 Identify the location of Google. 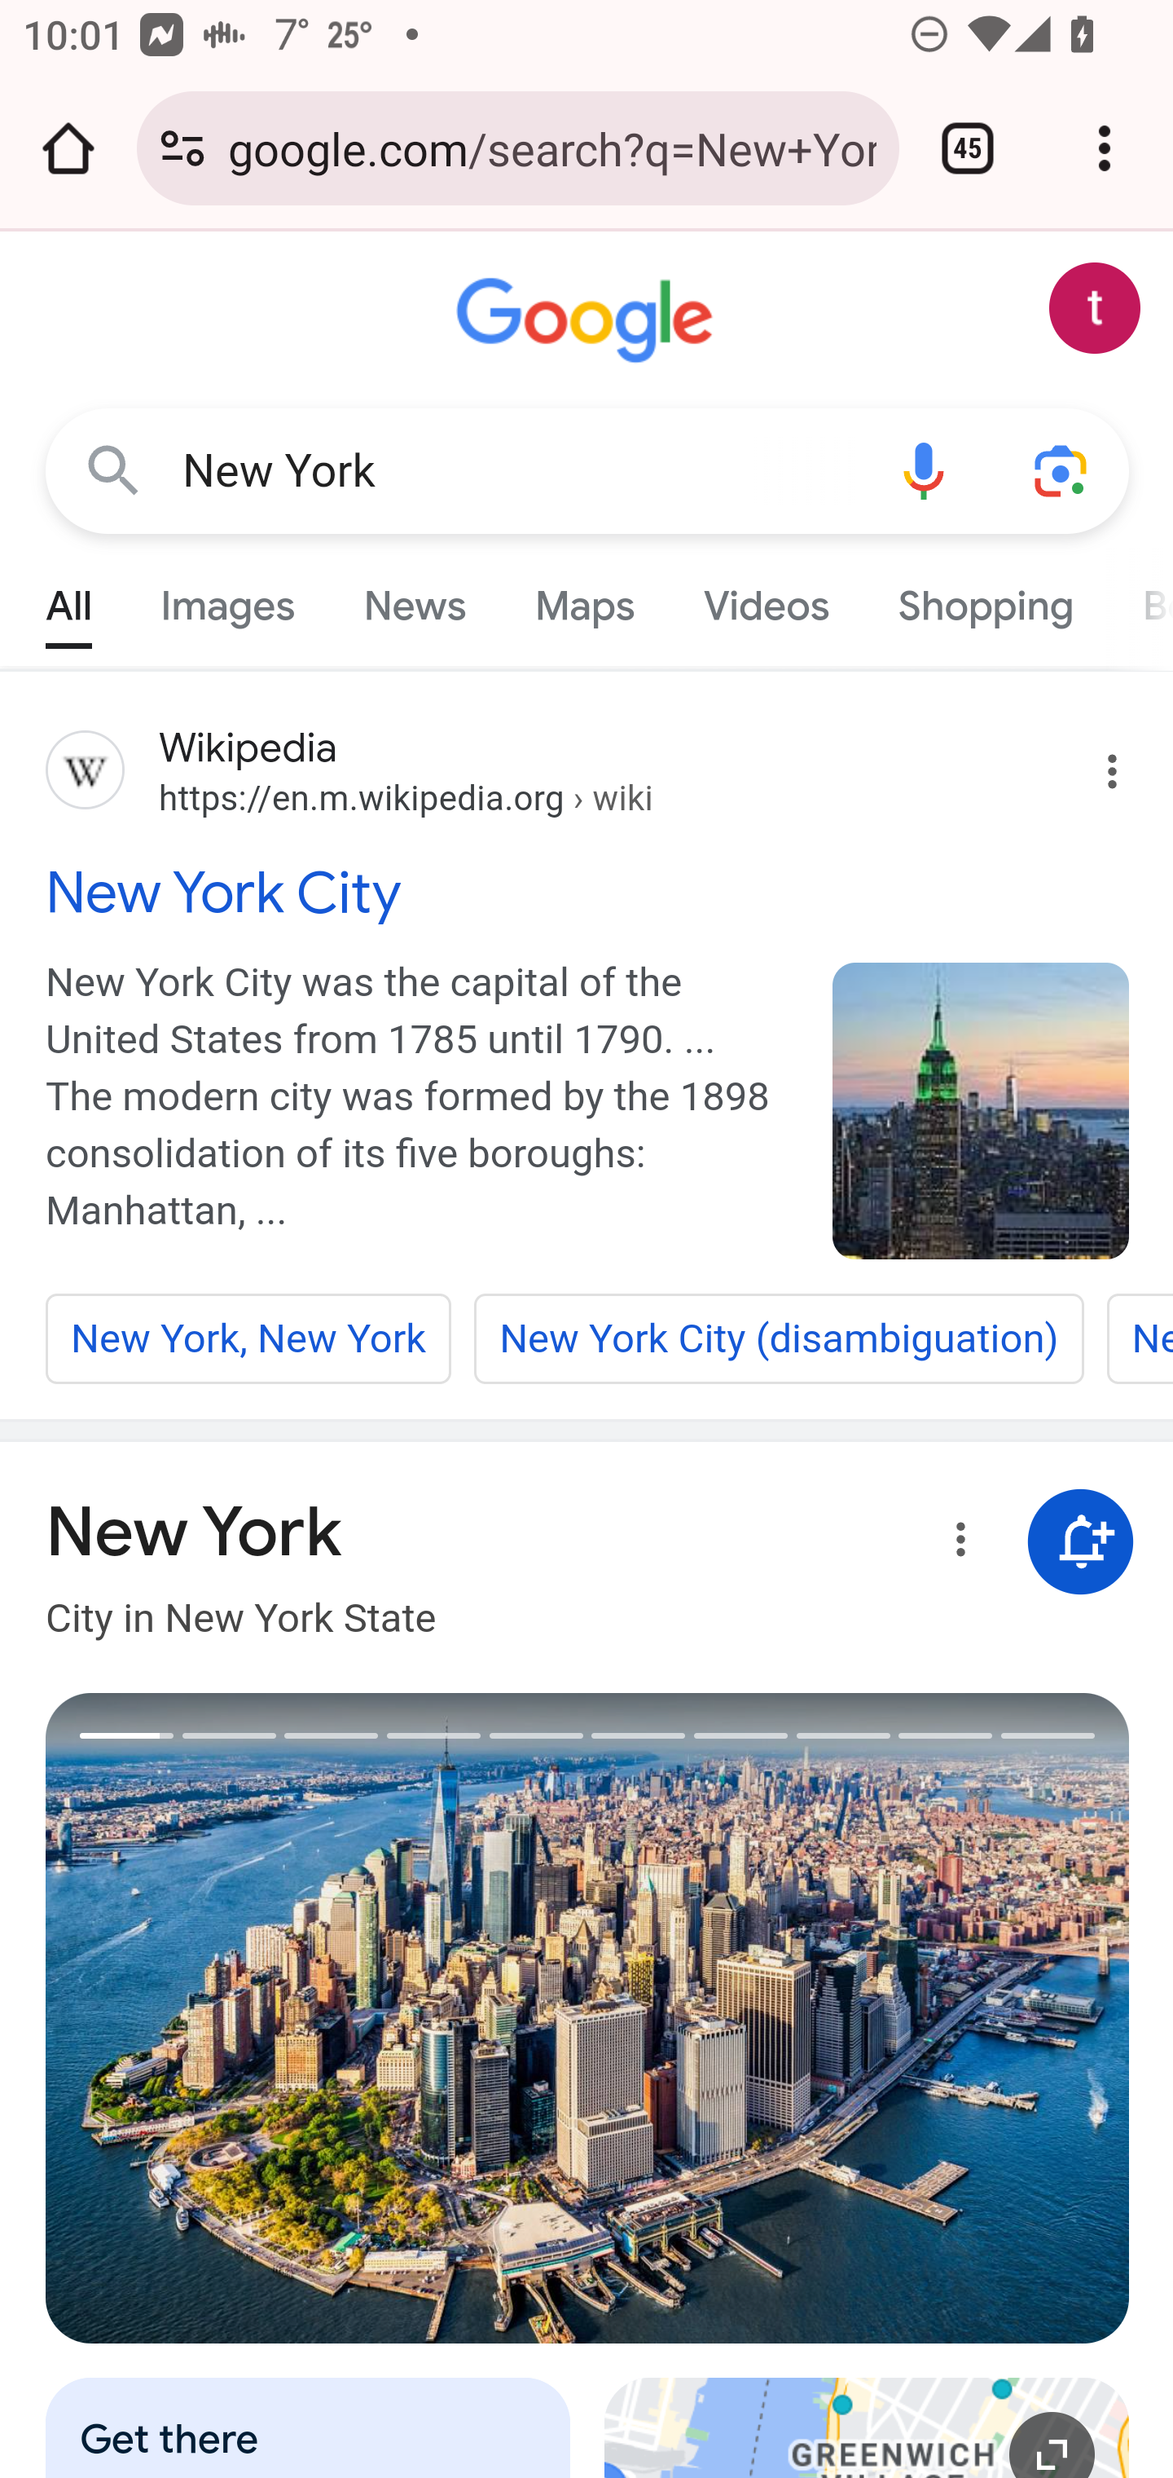
(588, 321).